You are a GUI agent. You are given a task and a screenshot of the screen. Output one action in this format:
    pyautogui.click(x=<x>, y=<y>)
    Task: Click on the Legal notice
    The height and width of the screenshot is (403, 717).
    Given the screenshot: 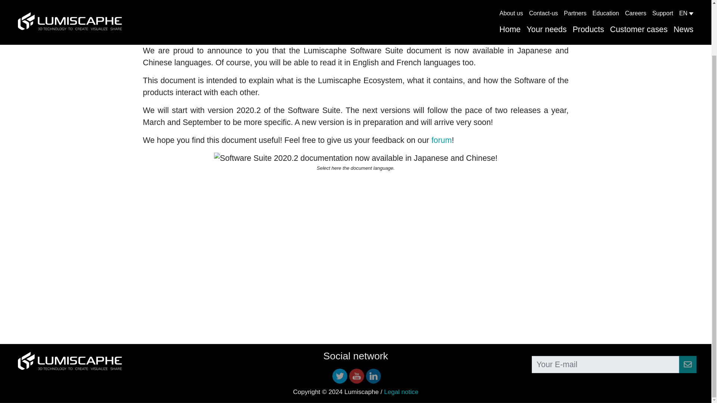 What is the action you would take?
    pyautogui.click(x=401, y=392)
    